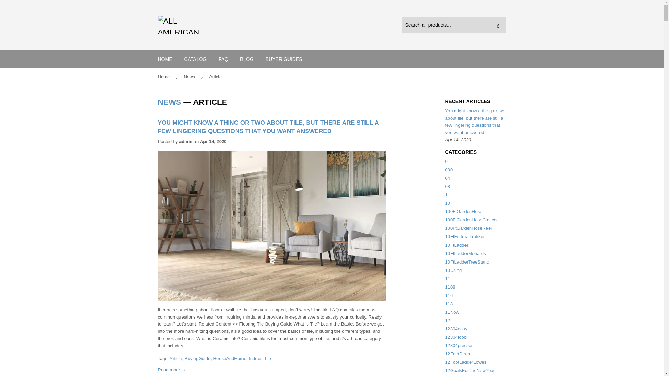 The width and height of the screenshot is (669, 376). What do you see at coordinates (498, 25) in the screenshot?
I see `Search` at bounding box center [498, 25].